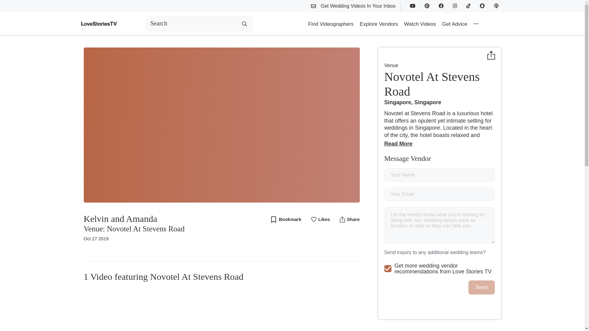 The image size is (589, 331). What do you see at coordinates (356, 7) in the screenshot?
I see `Get Wedding Videos In Your Inbox` at bounding box center [356, 7].